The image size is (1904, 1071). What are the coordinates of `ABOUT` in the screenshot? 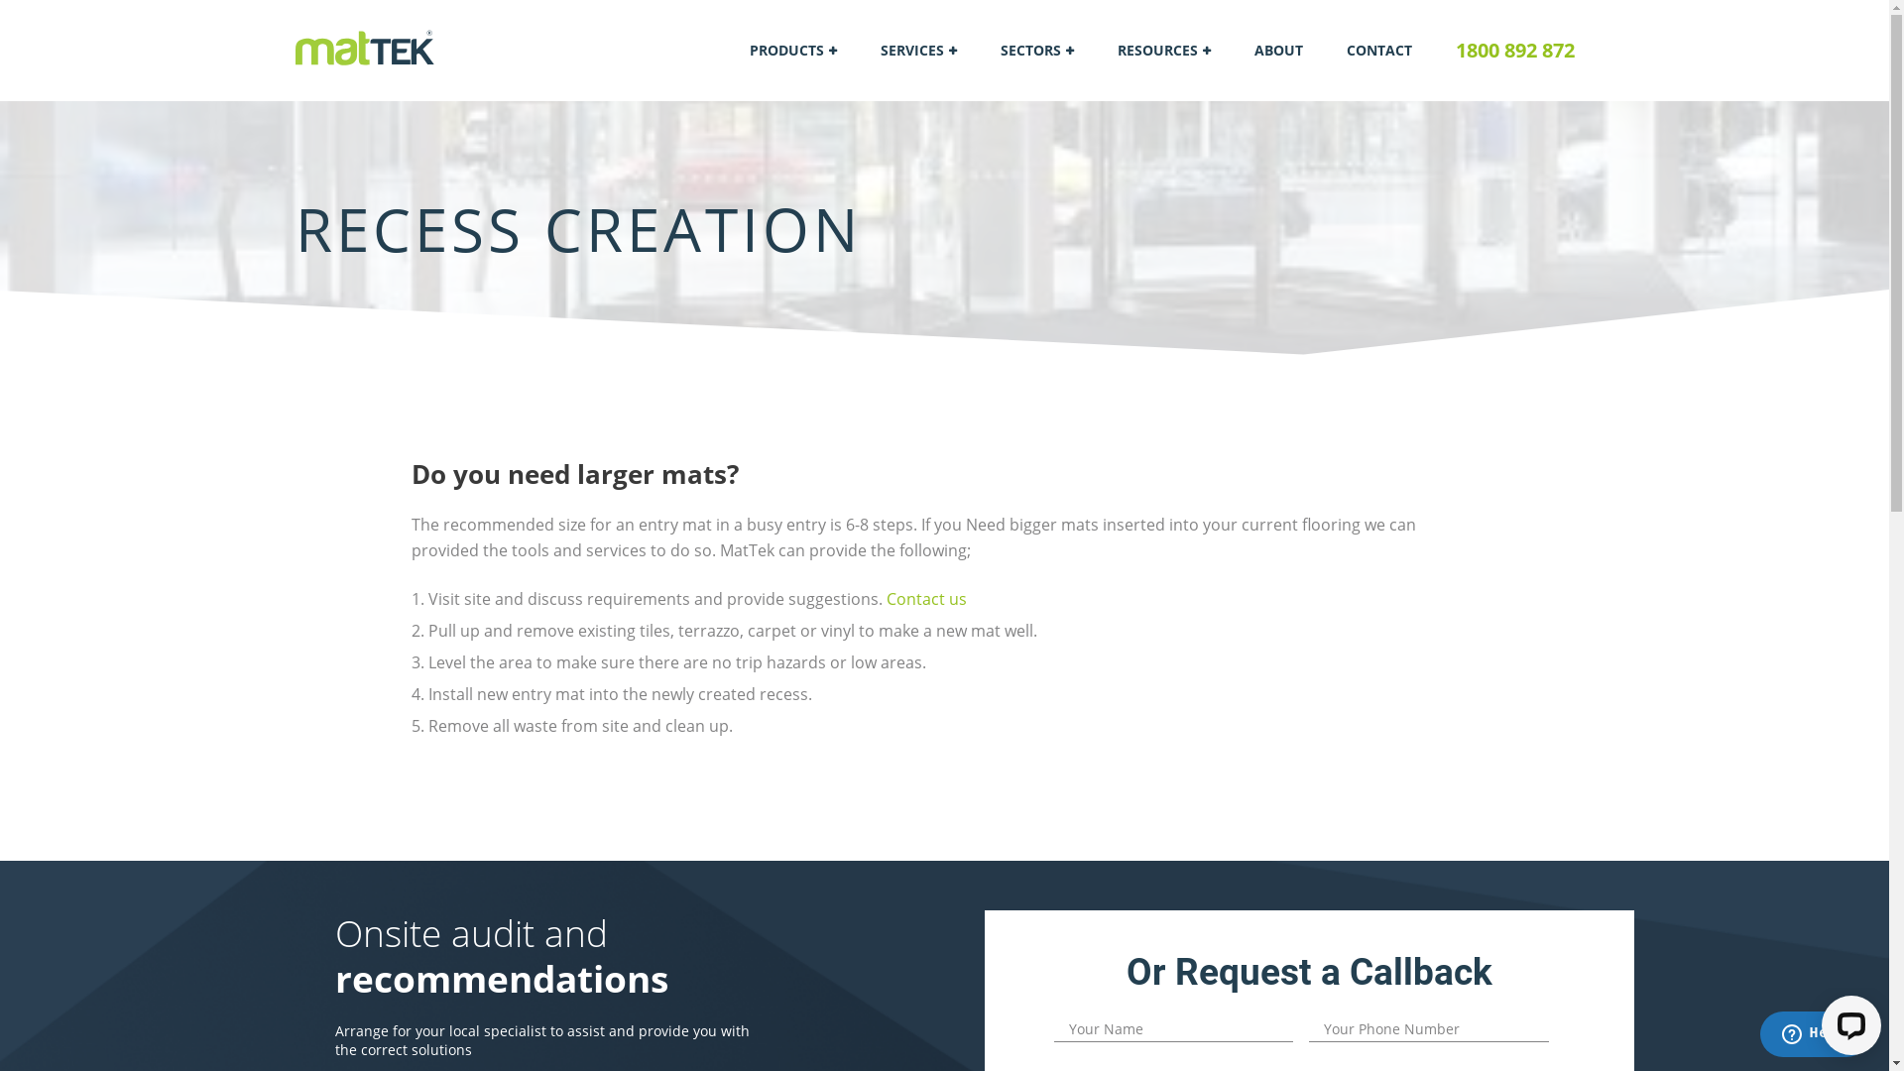 It's located at (1277, 51).